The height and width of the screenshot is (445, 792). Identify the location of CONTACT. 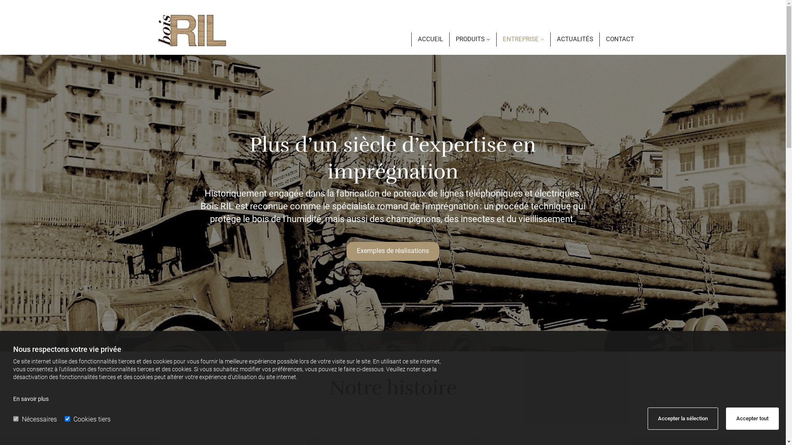
(617, 40).